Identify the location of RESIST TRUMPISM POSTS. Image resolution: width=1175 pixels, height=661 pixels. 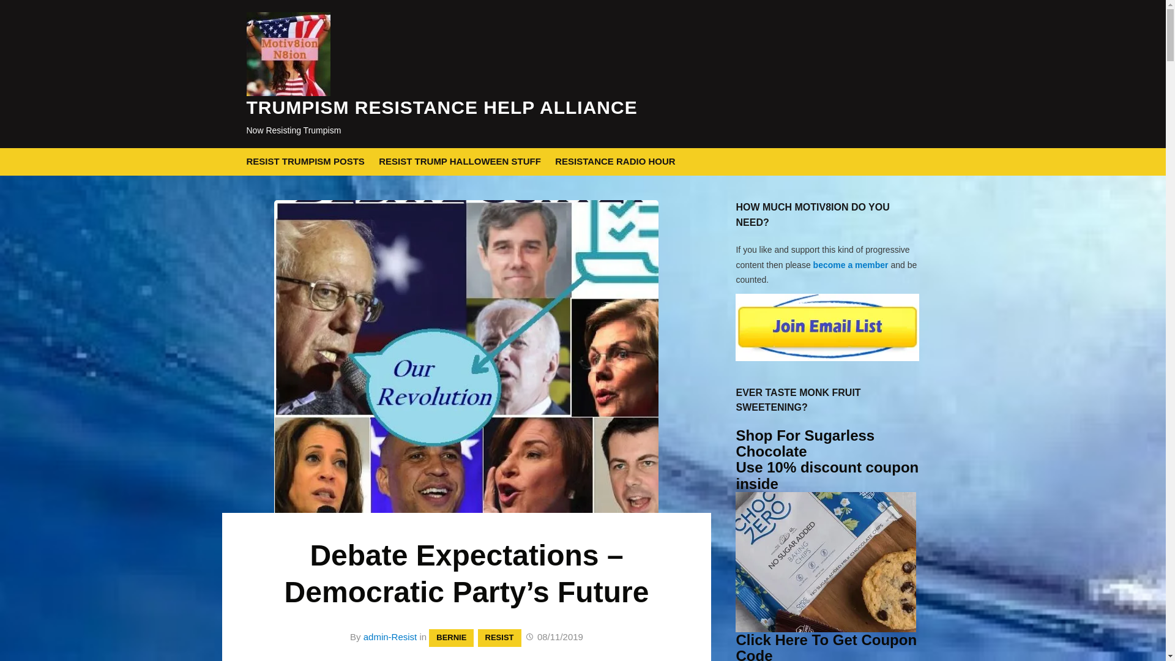
(305, 162).